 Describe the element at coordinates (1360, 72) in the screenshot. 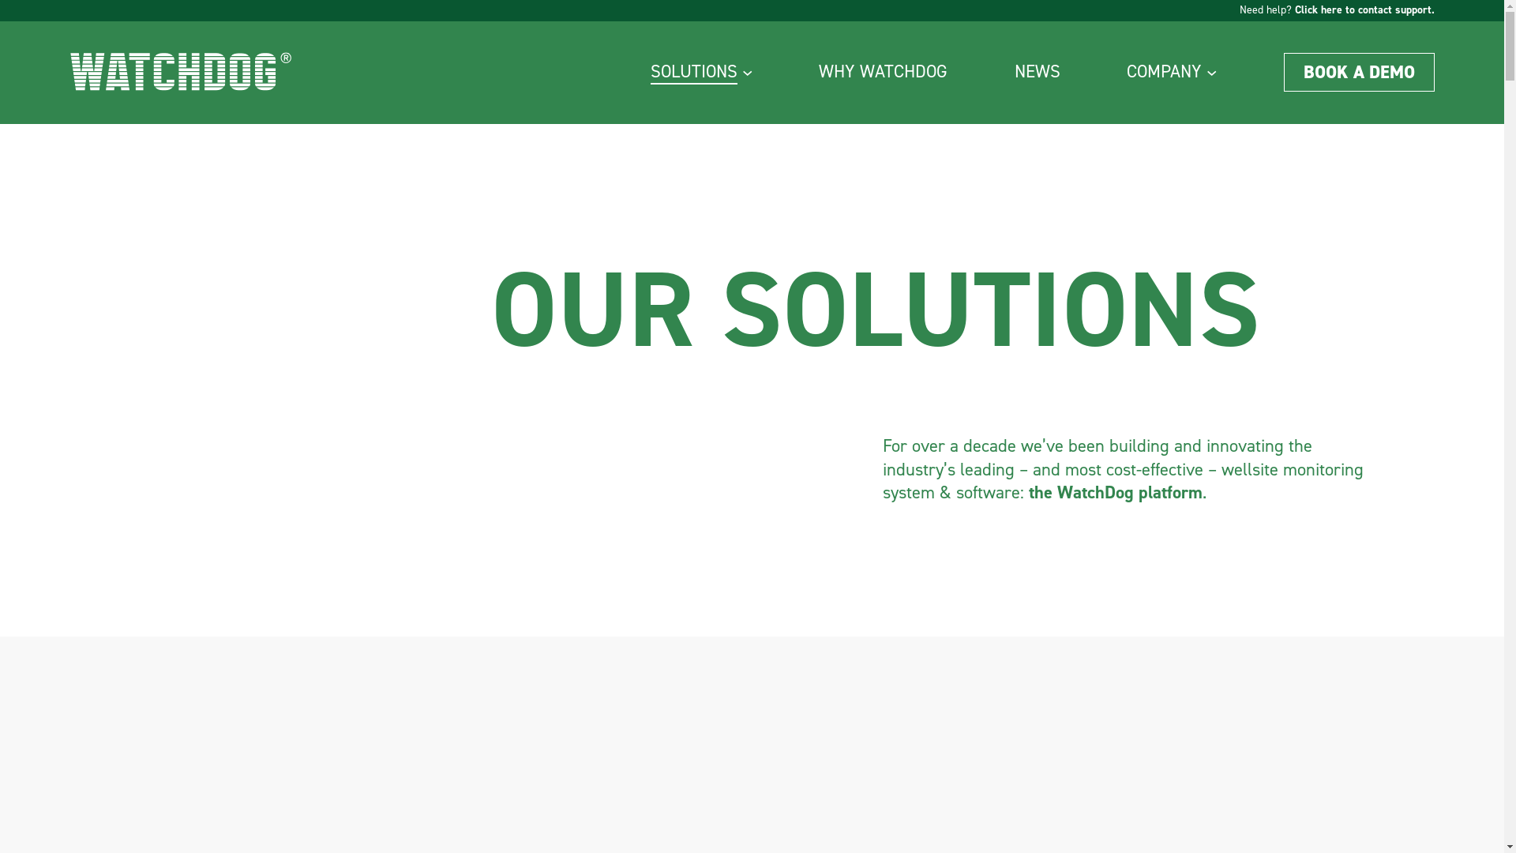

I see `BOOK A DEMO` at that location.